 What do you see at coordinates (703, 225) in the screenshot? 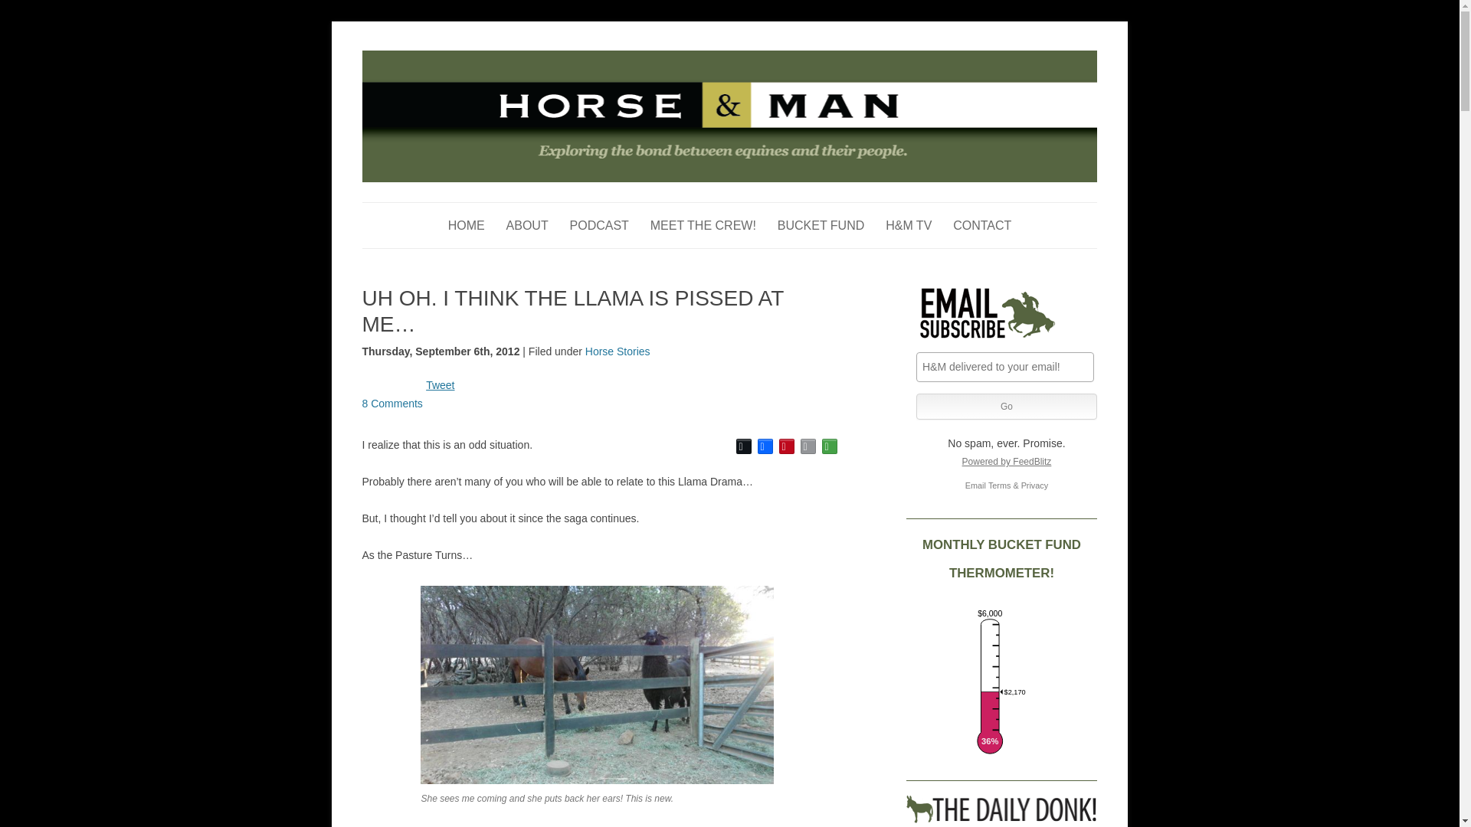
I see `MEET THE CREW!` at bounding box center [703, 225].